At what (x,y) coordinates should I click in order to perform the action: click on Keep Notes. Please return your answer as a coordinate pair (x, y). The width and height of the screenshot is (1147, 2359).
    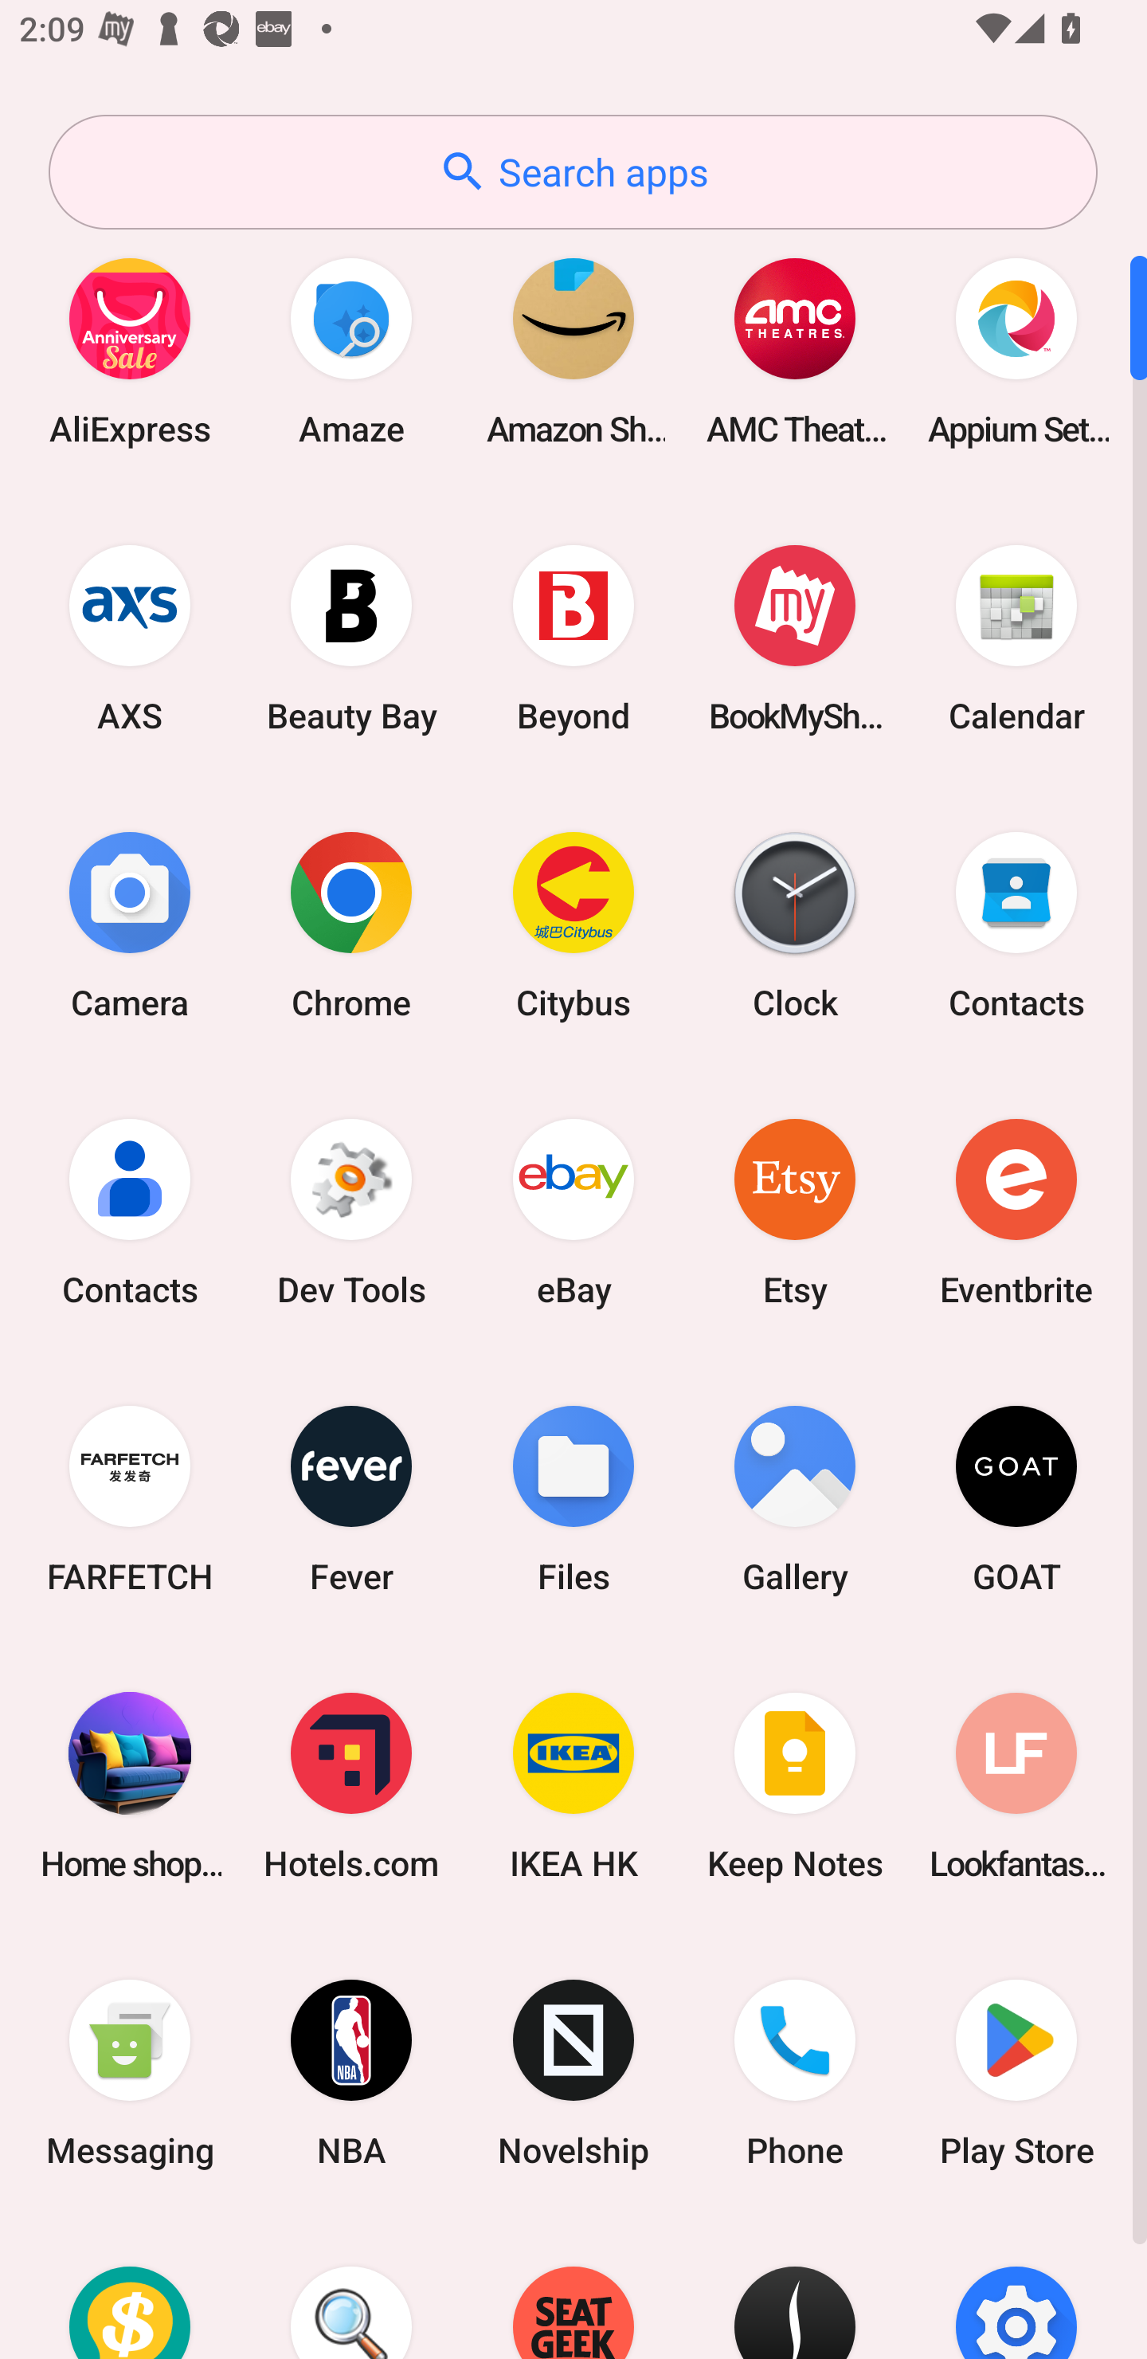
    Looking at the image, I should click on (795, 1785).